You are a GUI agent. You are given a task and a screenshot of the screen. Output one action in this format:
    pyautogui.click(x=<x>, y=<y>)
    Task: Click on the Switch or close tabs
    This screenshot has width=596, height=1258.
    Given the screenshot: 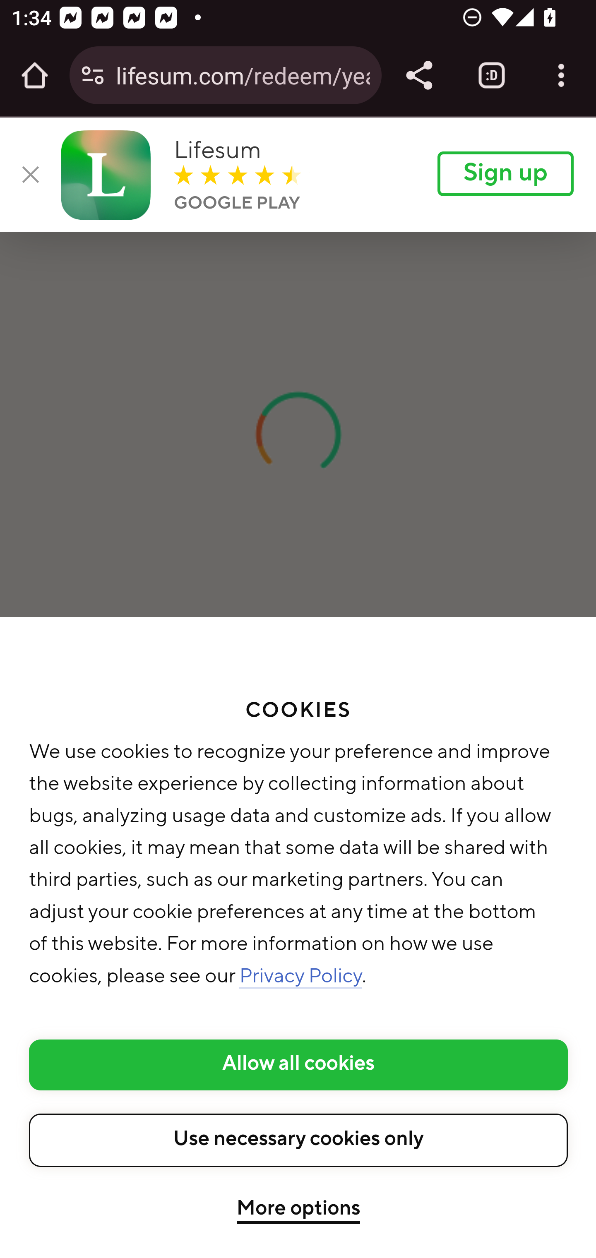 What is the action you would take?
    pyautogui.click(x=492, y=75)
    